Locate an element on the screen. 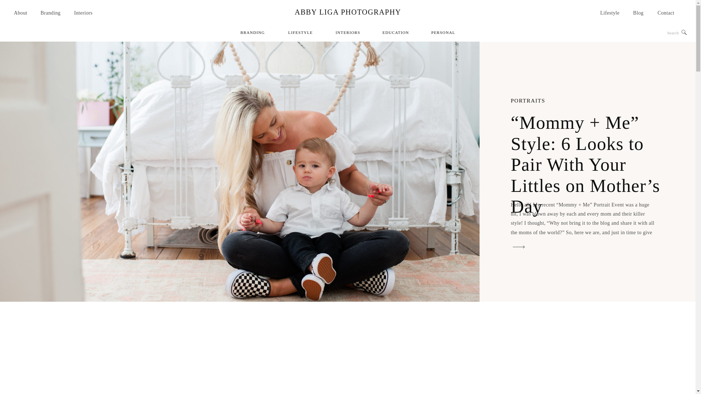 The image size is (701, 394). PORTRAITS is located at coordinates (528, 101).